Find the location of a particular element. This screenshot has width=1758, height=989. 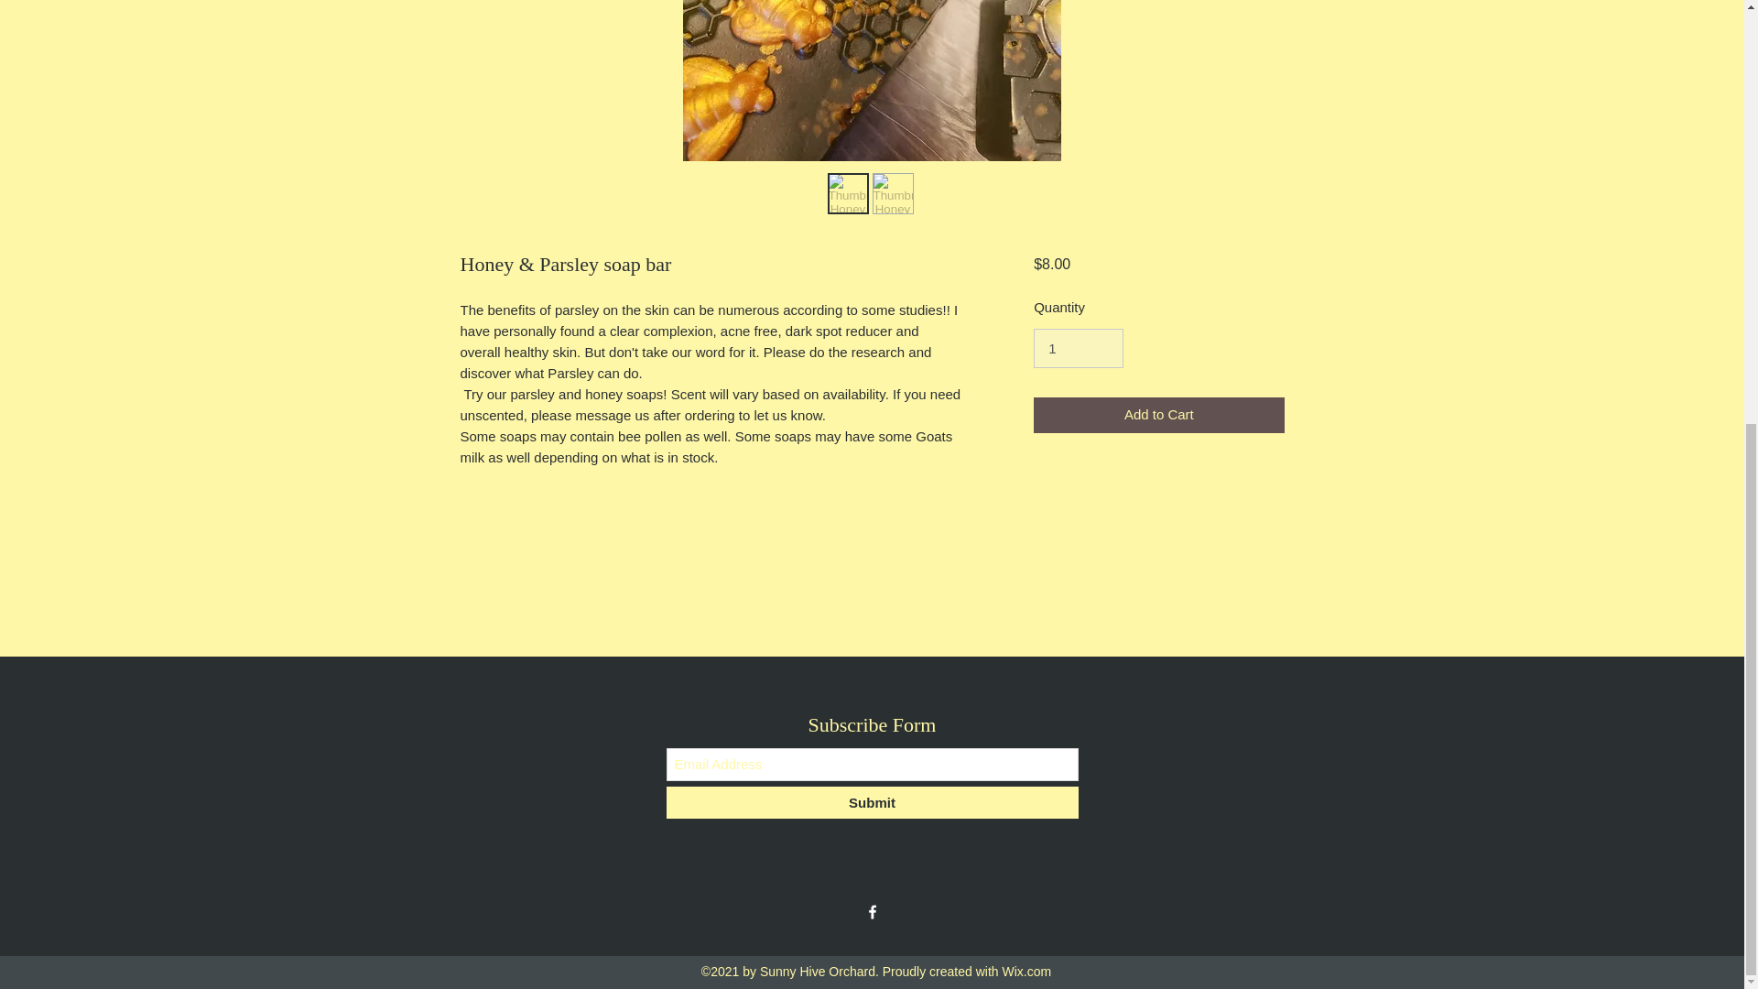

Submit is located at coordinates (872, 802).